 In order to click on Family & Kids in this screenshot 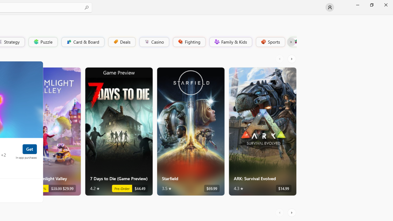, I will do `click(230, 42)`.